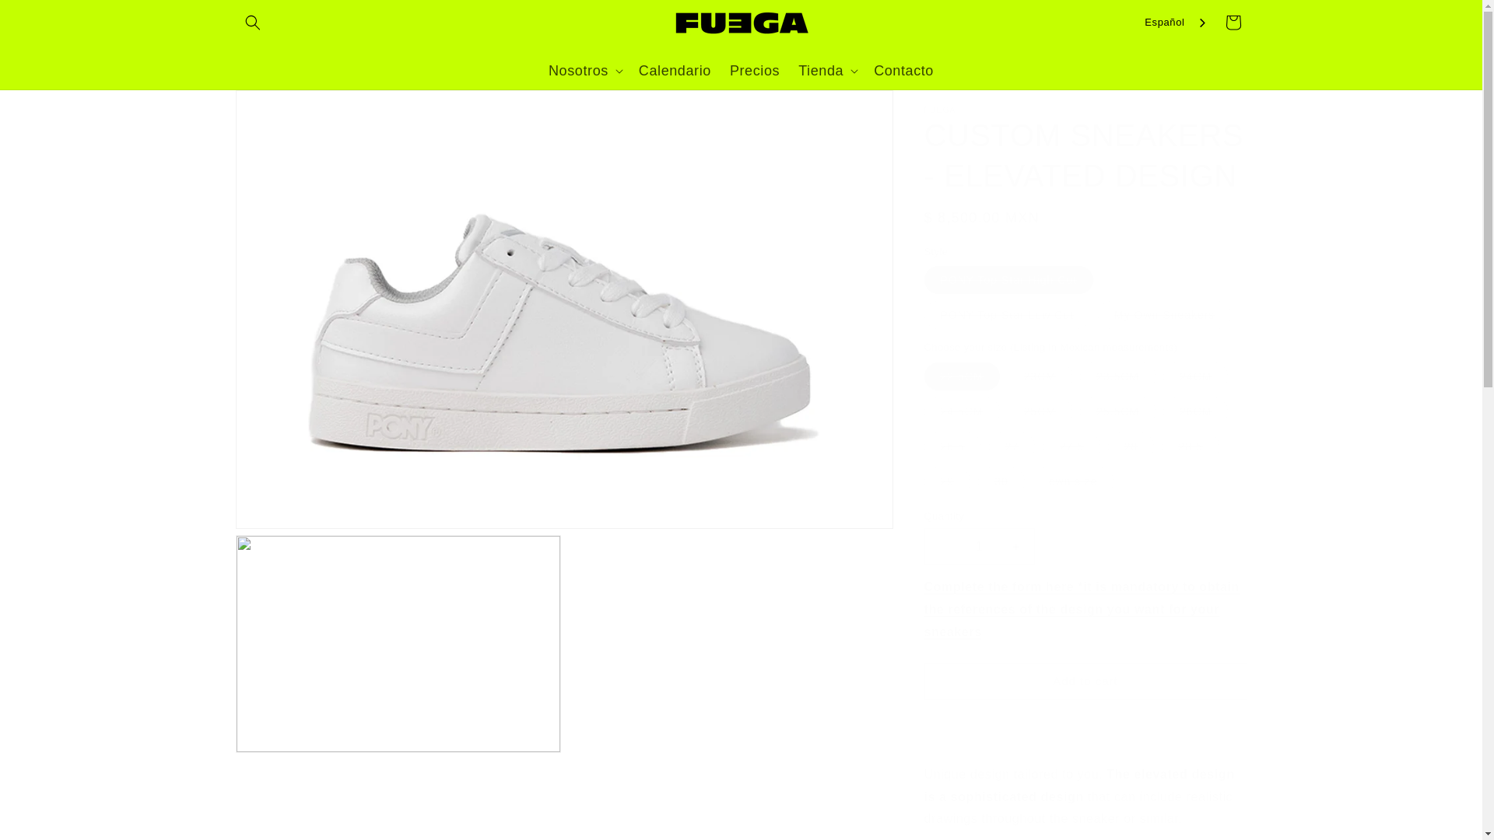 The width and height of the screenshot is (1494, 840). Describe the element at coordinates (282, 107) in the screenshot. I see `Skip to product information` at that location.